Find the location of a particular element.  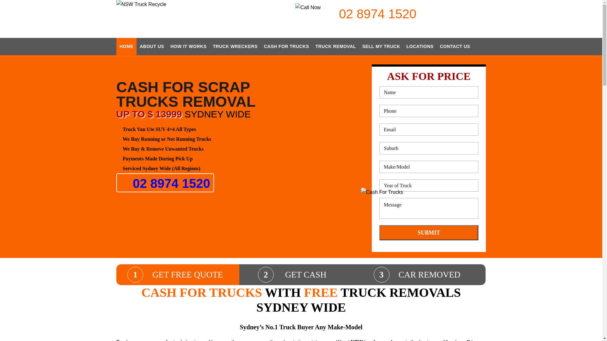

HOW IT WORKS is located at coordinates (188, 47).